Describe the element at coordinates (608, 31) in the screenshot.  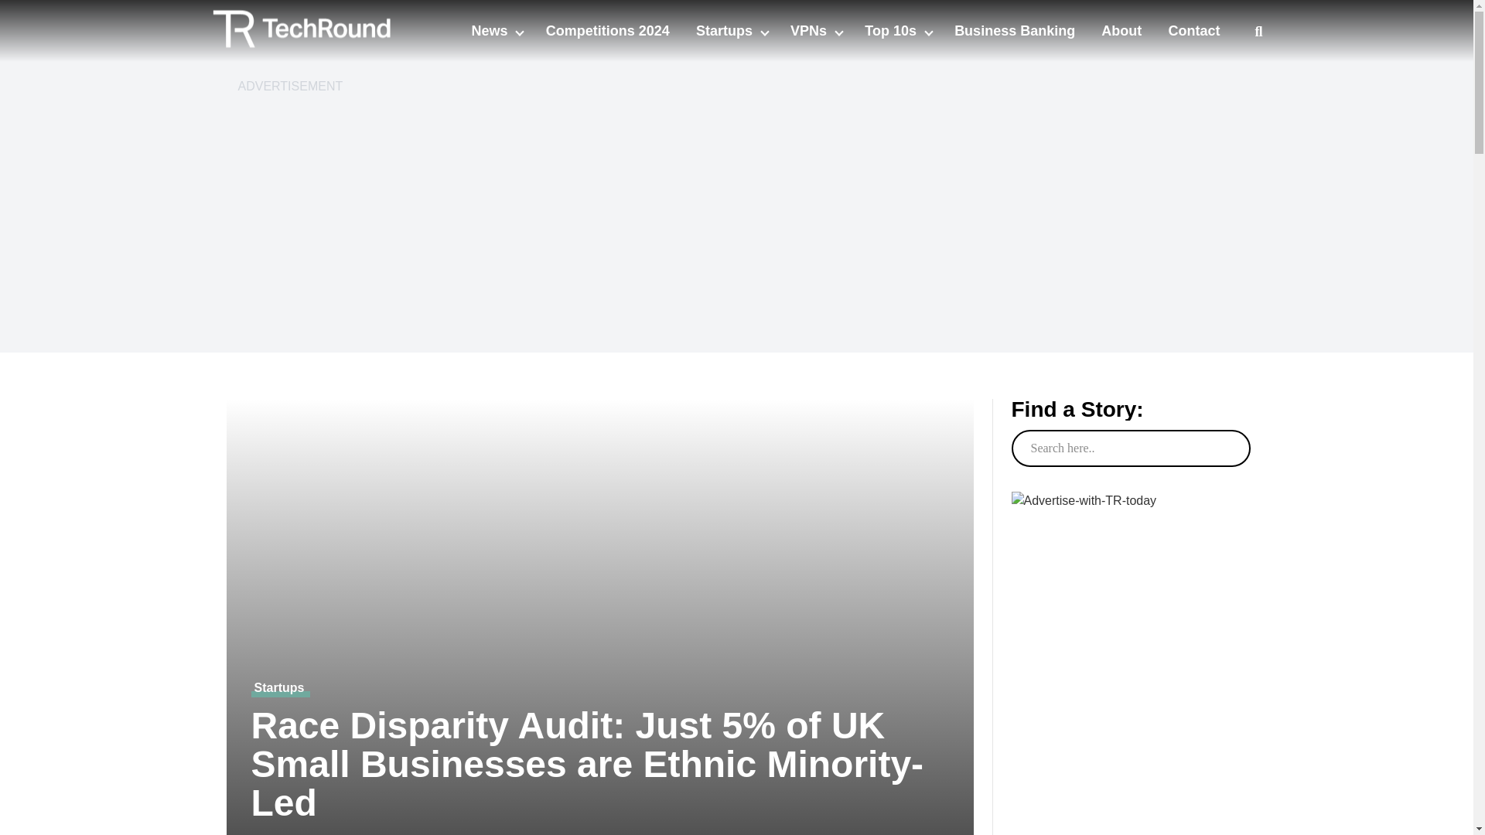
I see `Competitions 2024` at that location.